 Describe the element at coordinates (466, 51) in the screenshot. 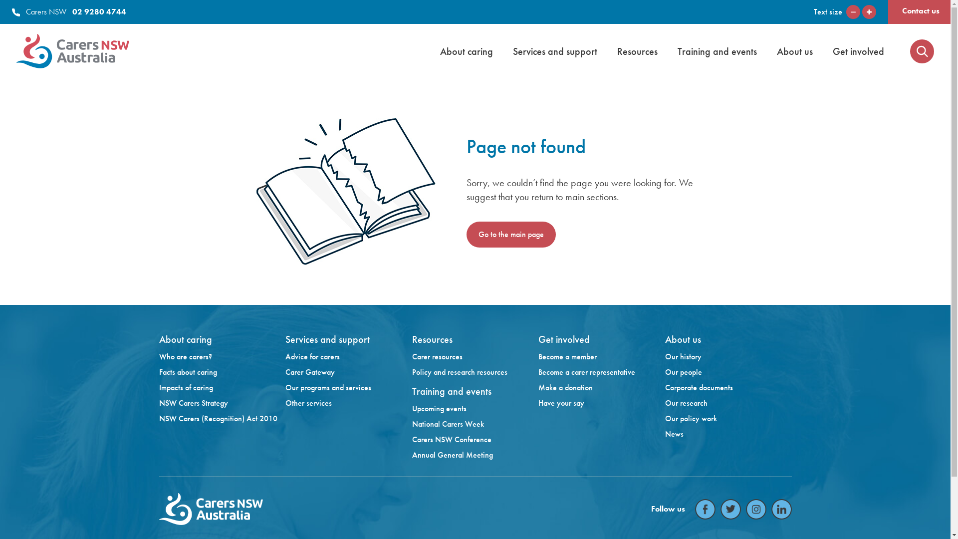

I see `About caring` at that location.